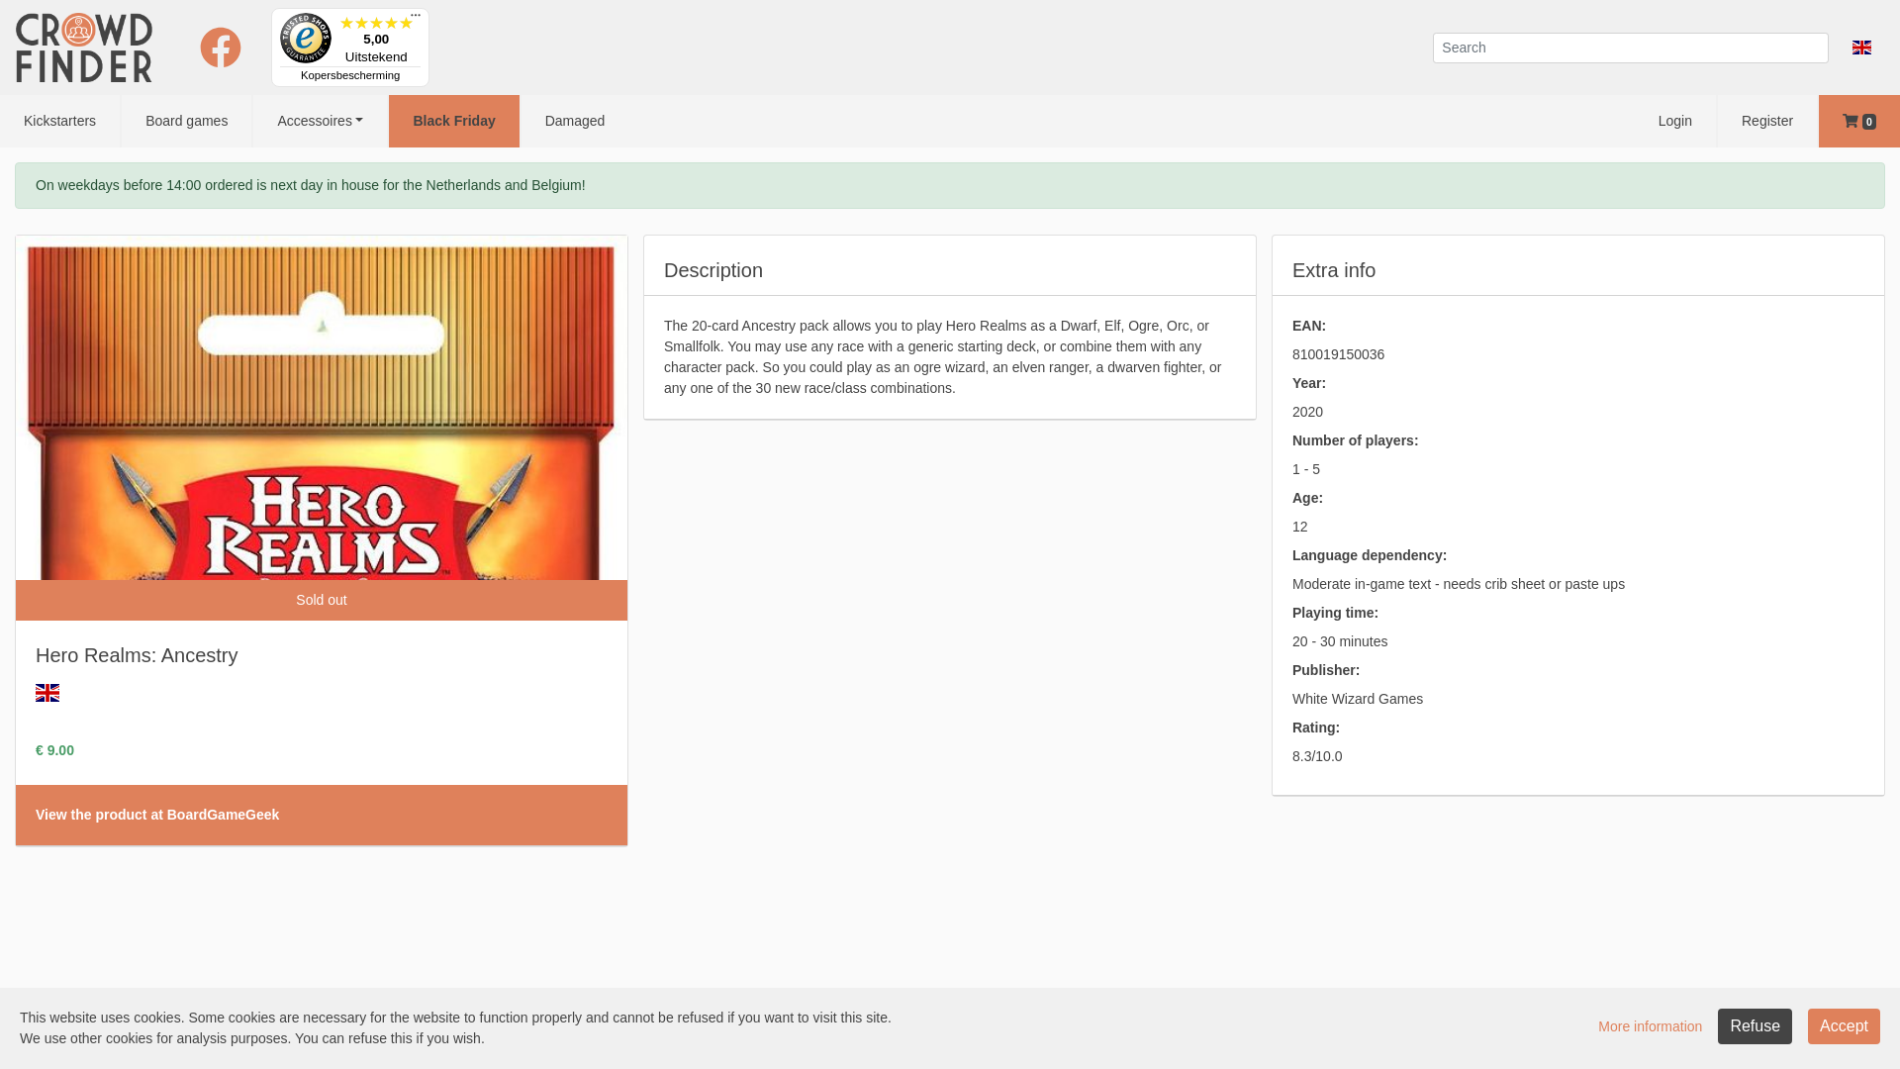 Image resolution: width=1900 pixels, height=1069 pixels. Describe the element at coordinates (575, 1041) in the screenshot. I see `Disclaimer create` at that location.